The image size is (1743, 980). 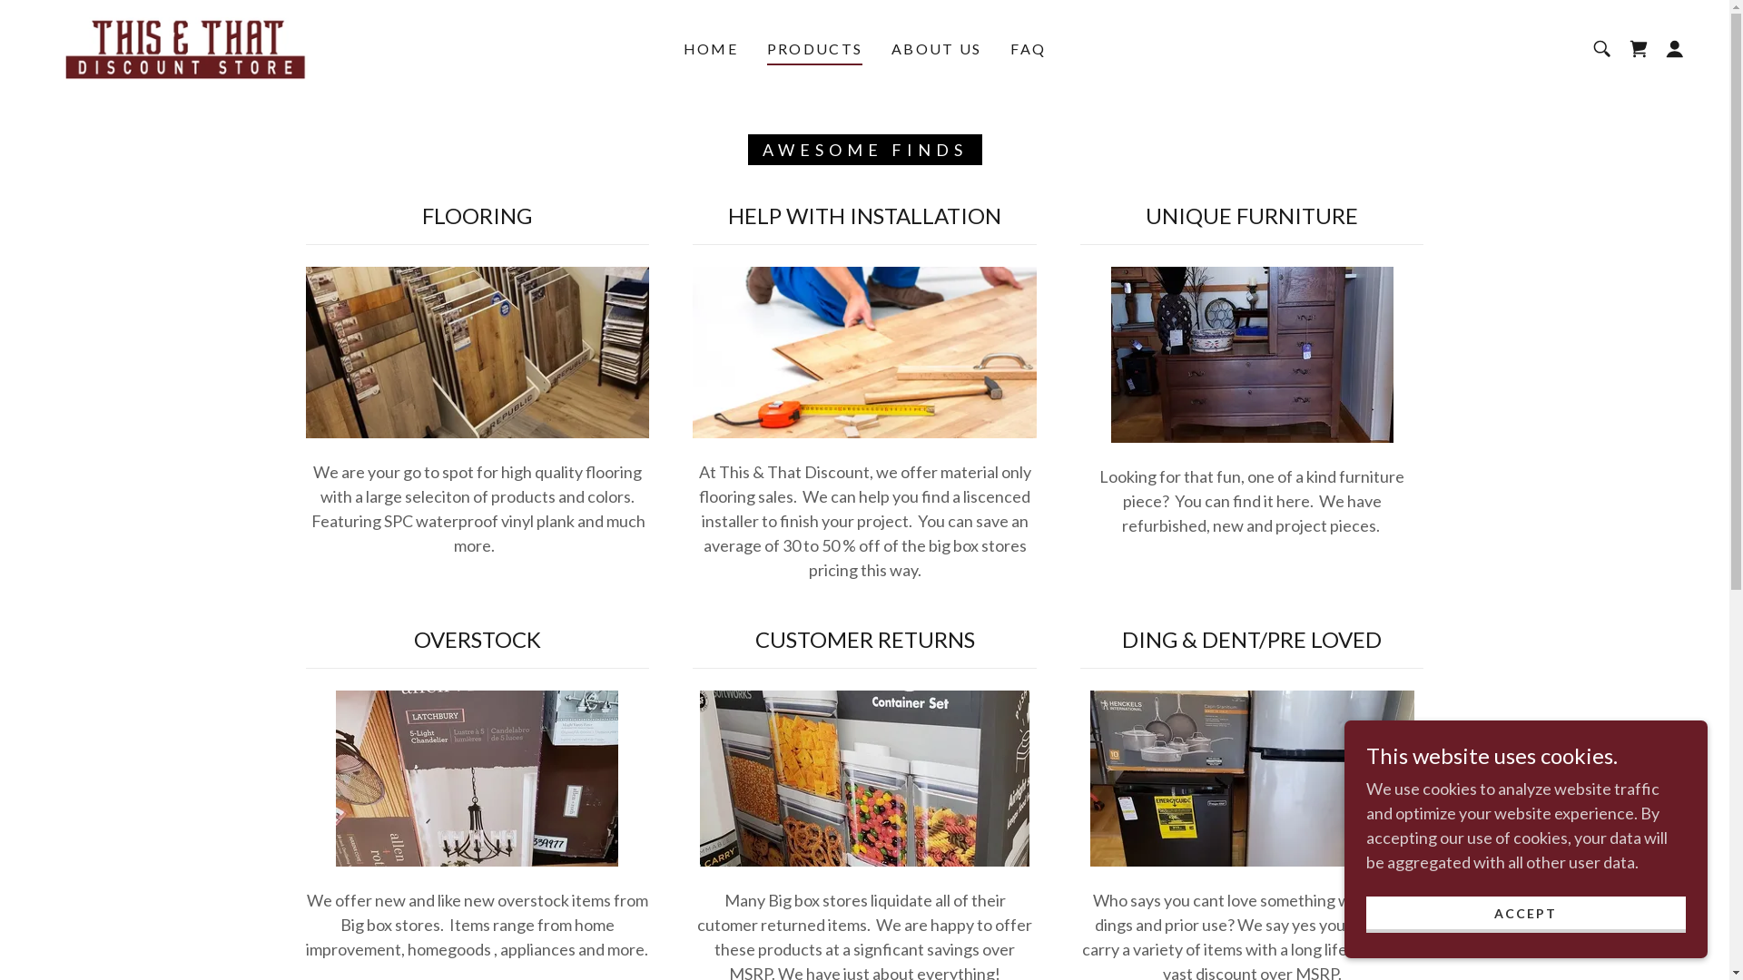 I want to click on ABOUT US, so click(x=937, y=49).